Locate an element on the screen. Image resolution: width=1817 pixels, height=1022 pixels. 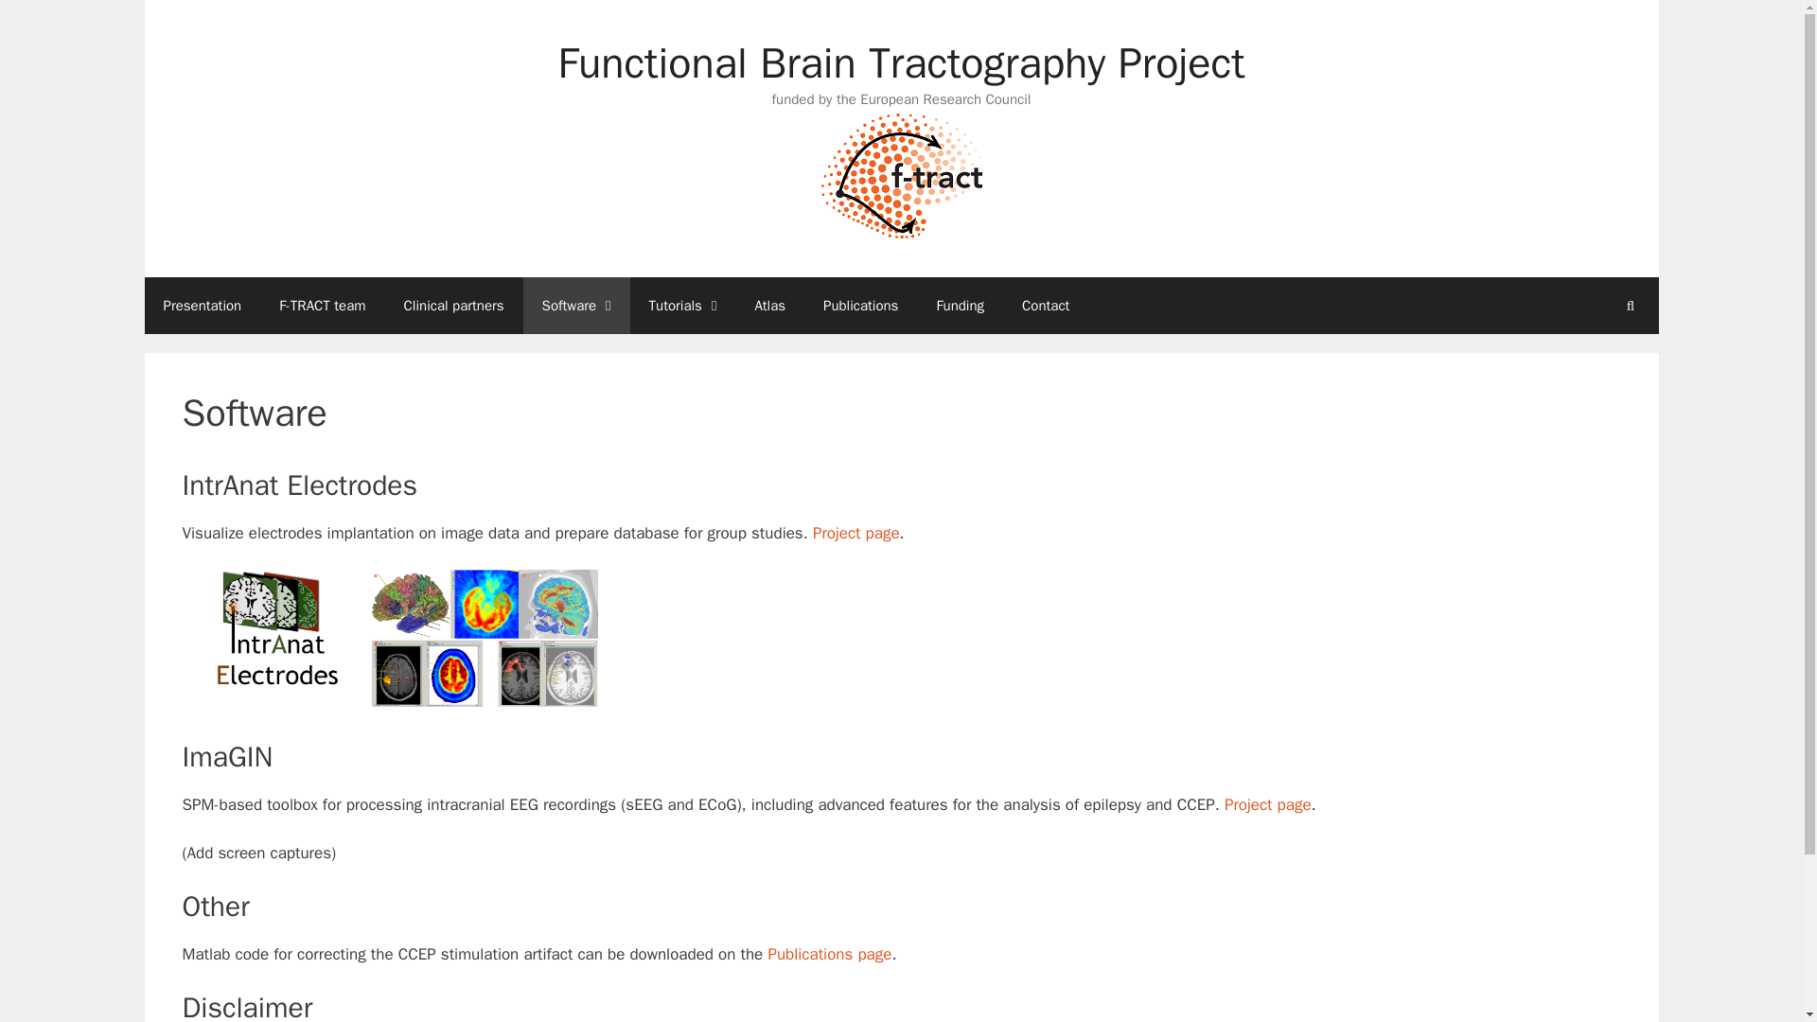
Functional Brain Tractography Project is located at coordinates (901, 173).